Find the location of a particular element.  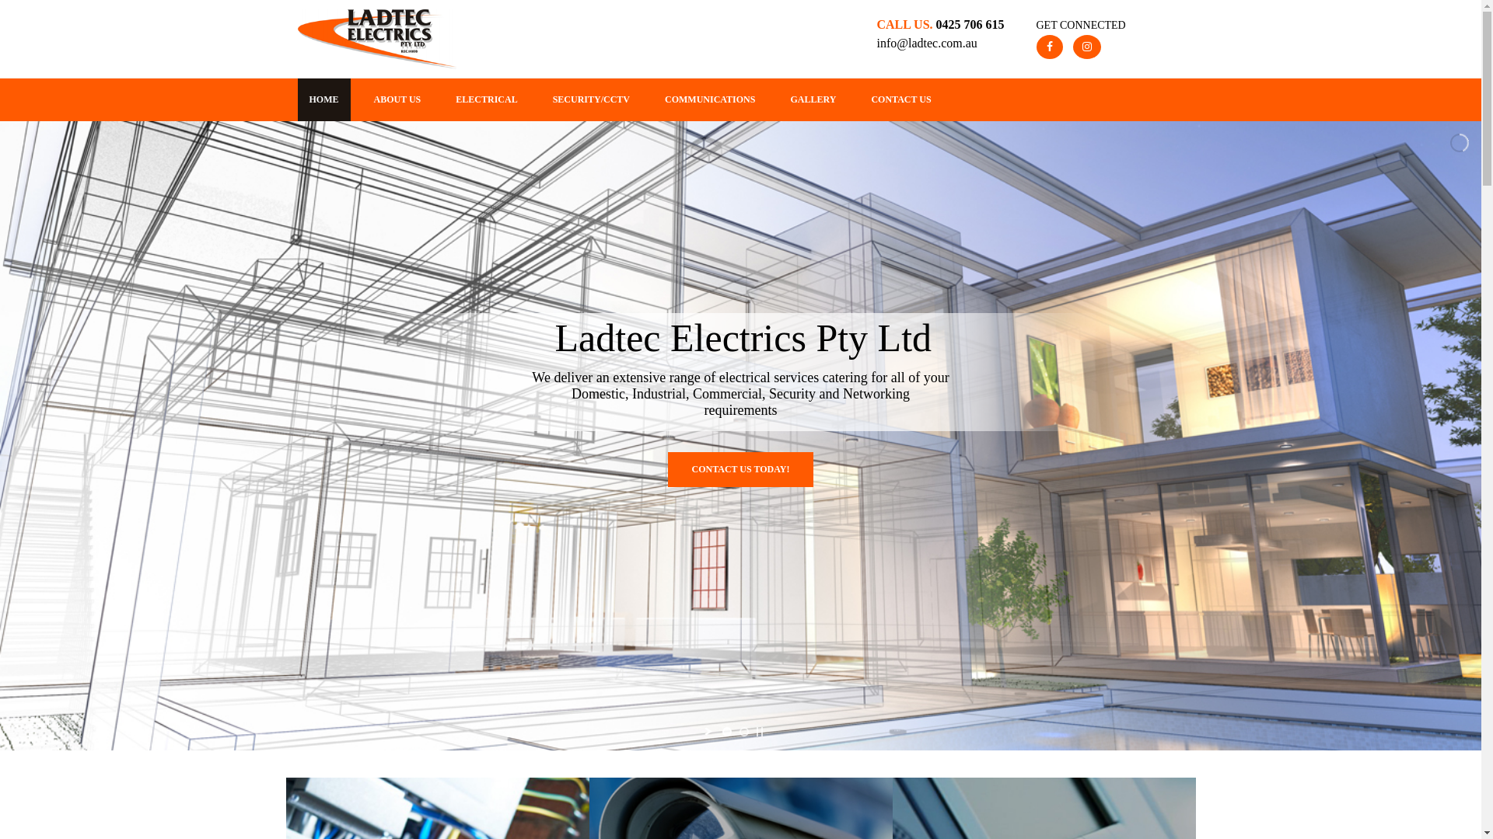

COMMUNICATIONS is located at coordinates (710, 99).